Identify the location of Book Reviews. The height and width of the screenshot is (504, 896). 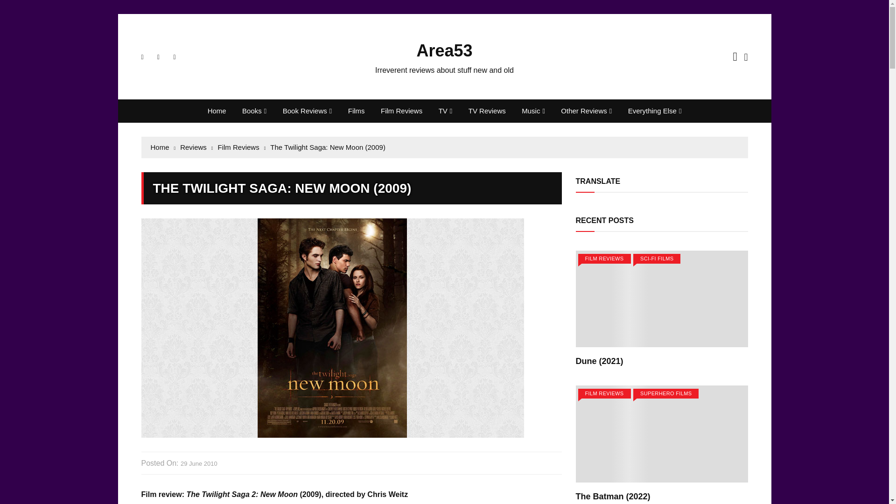
(308, 111).